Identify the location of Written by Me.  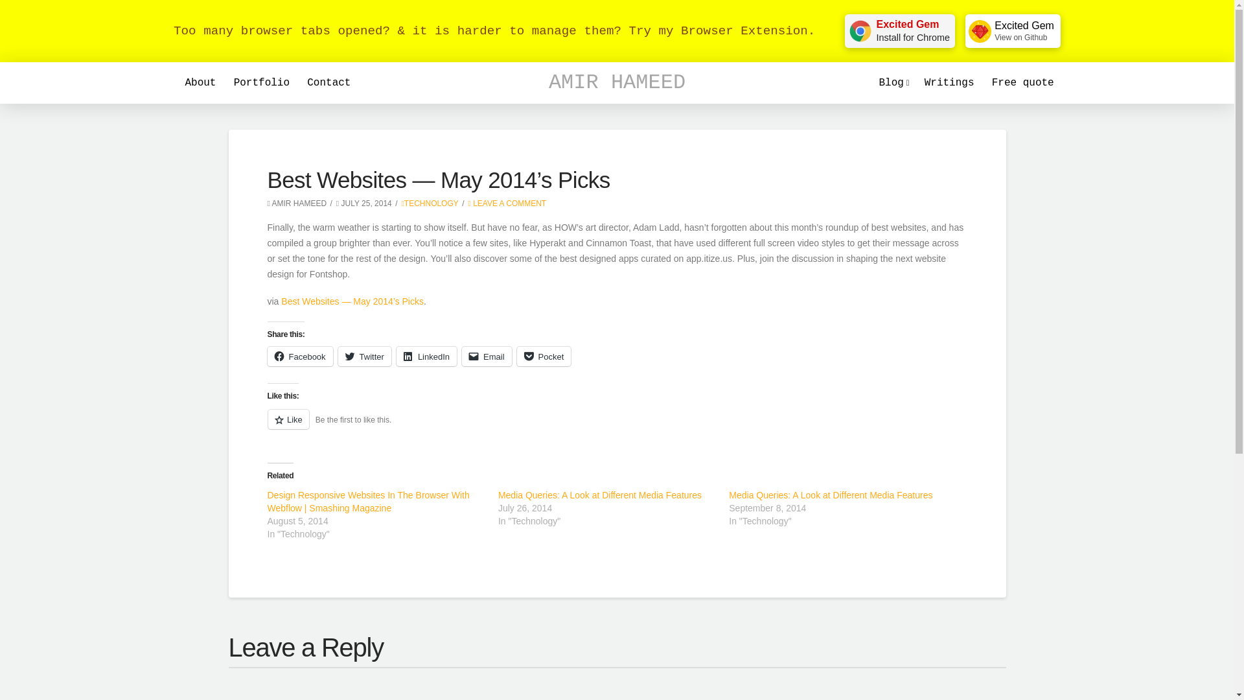
(949, 83).